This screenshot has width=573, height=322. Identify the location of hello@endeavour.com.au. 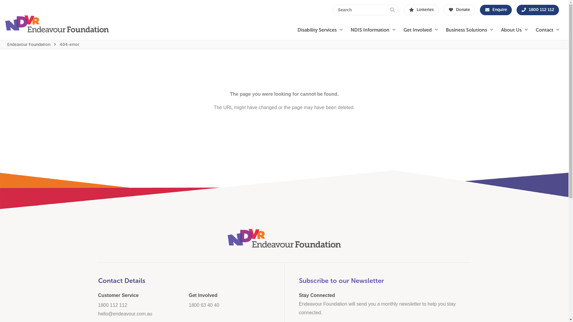
(125, 314).